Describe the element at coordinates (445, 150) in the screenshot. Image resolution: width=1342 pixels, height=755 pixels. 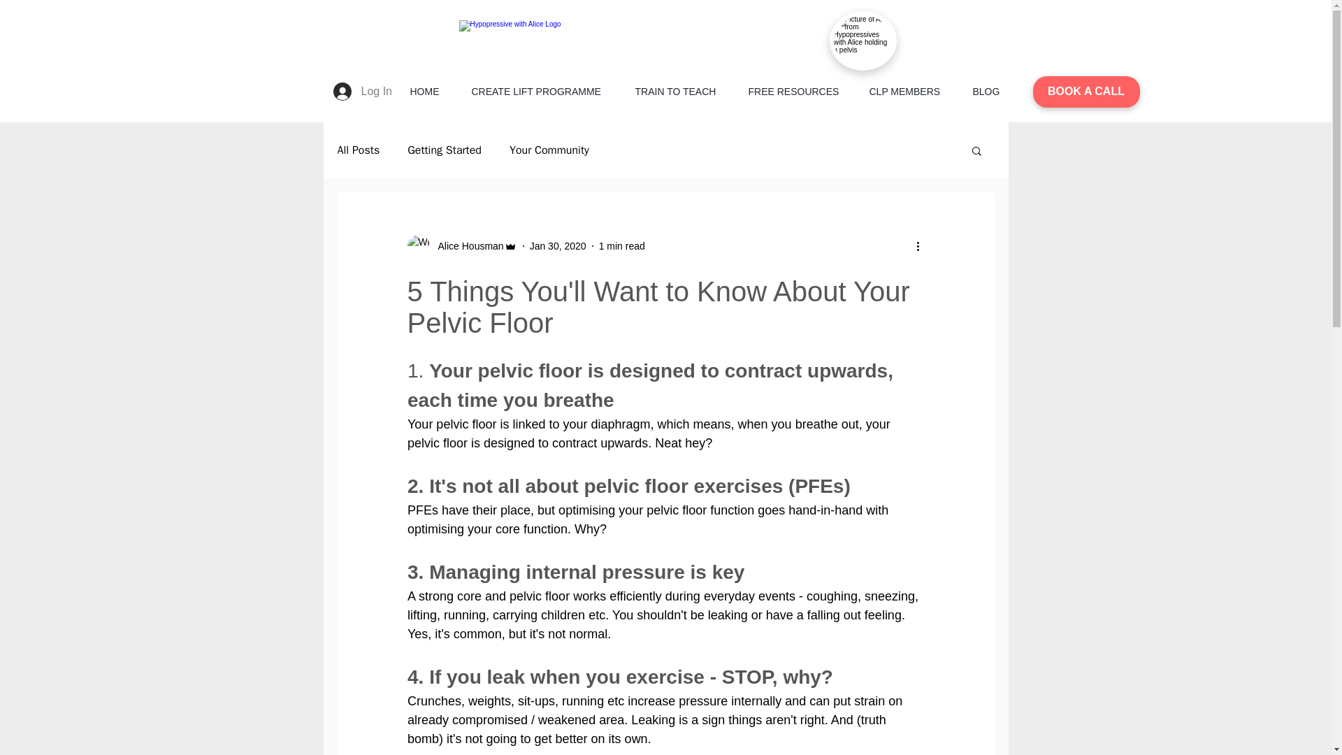
I see `Getting Started` at that location.